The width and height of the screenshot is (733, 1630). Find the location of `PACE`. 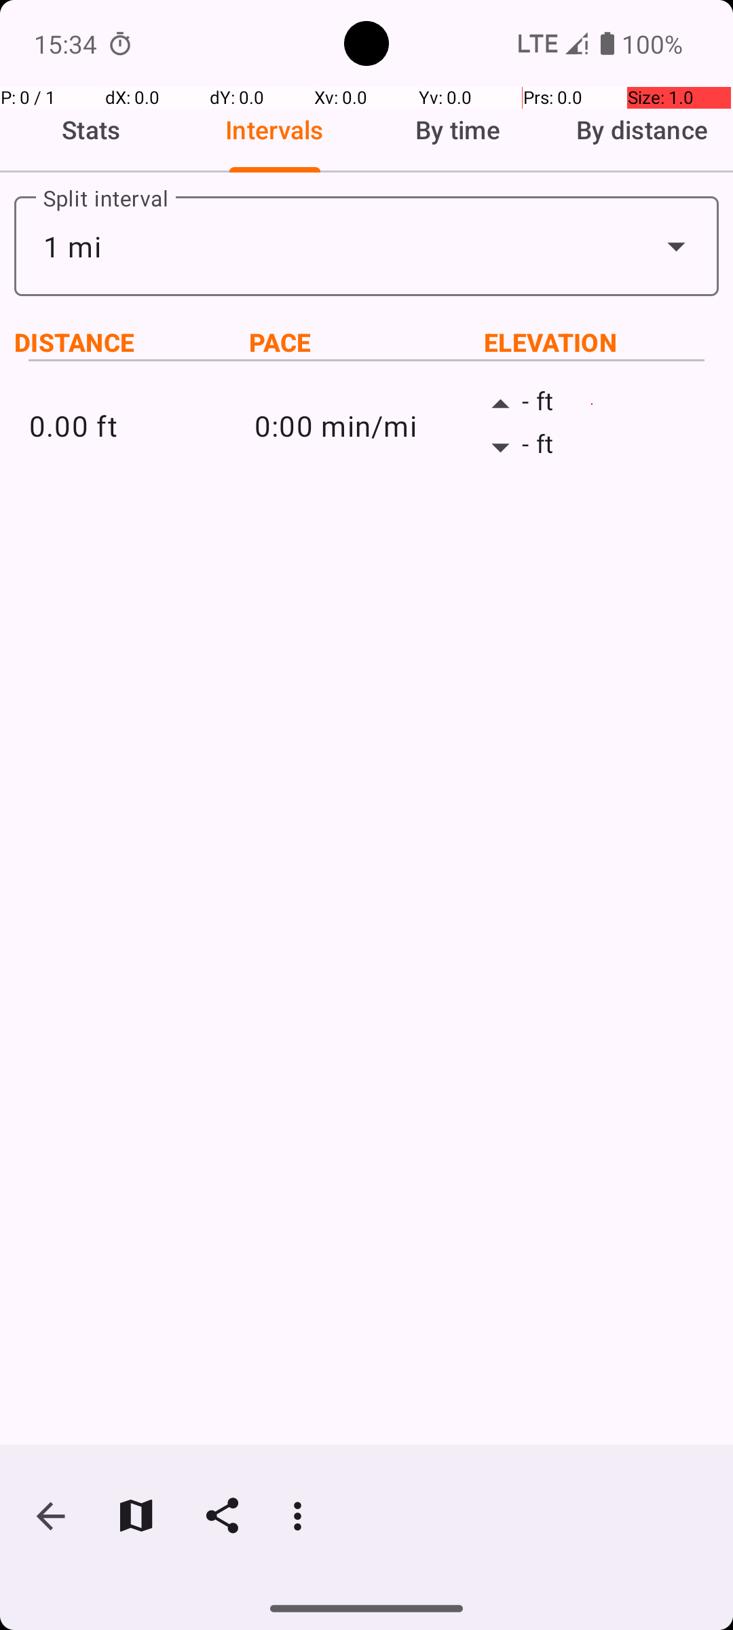

PACE is located at coordinates (366, 342).